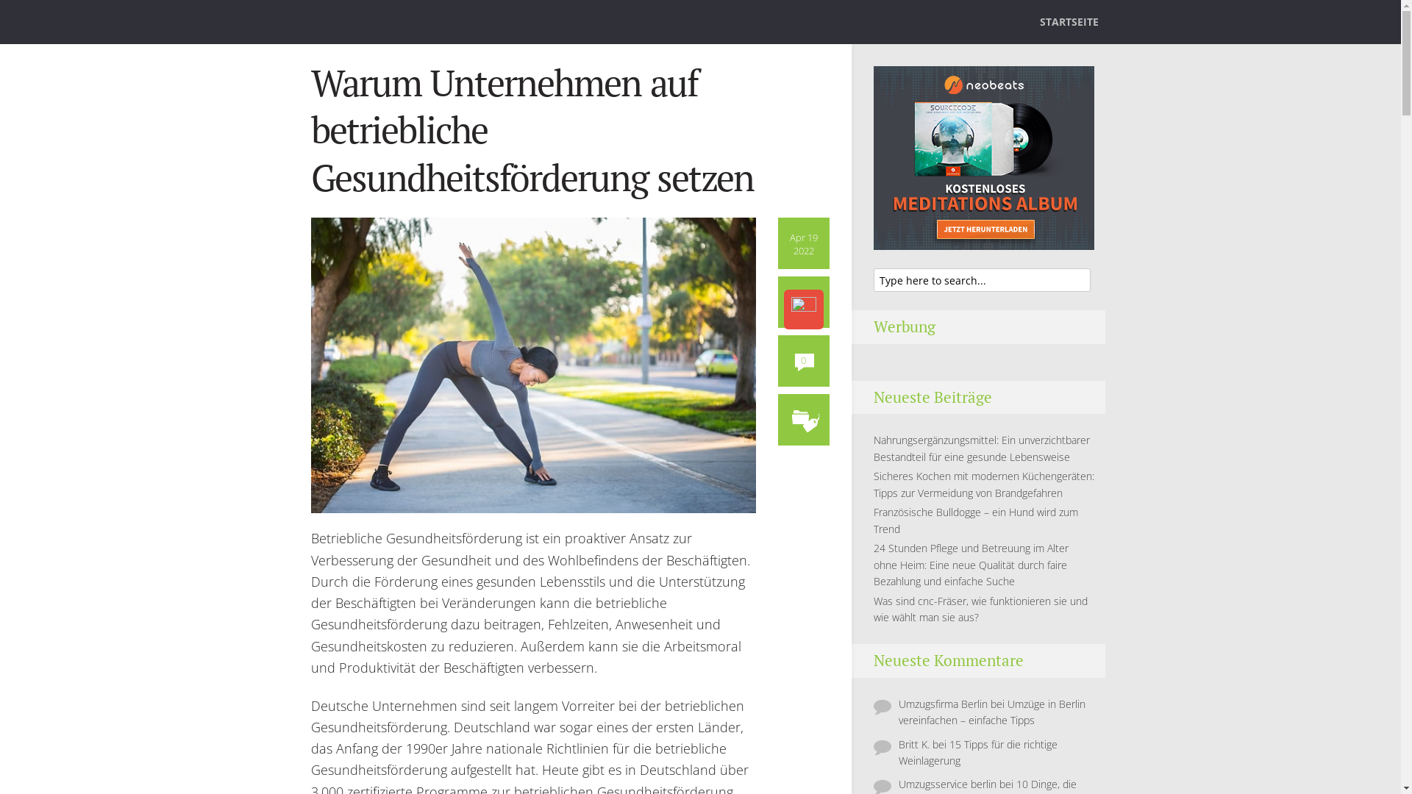 This screenshot has height=794, width=1412. Describe the element at coordinates (1069, 31) in the screenshot. I see `STARTSEITE` at that location.